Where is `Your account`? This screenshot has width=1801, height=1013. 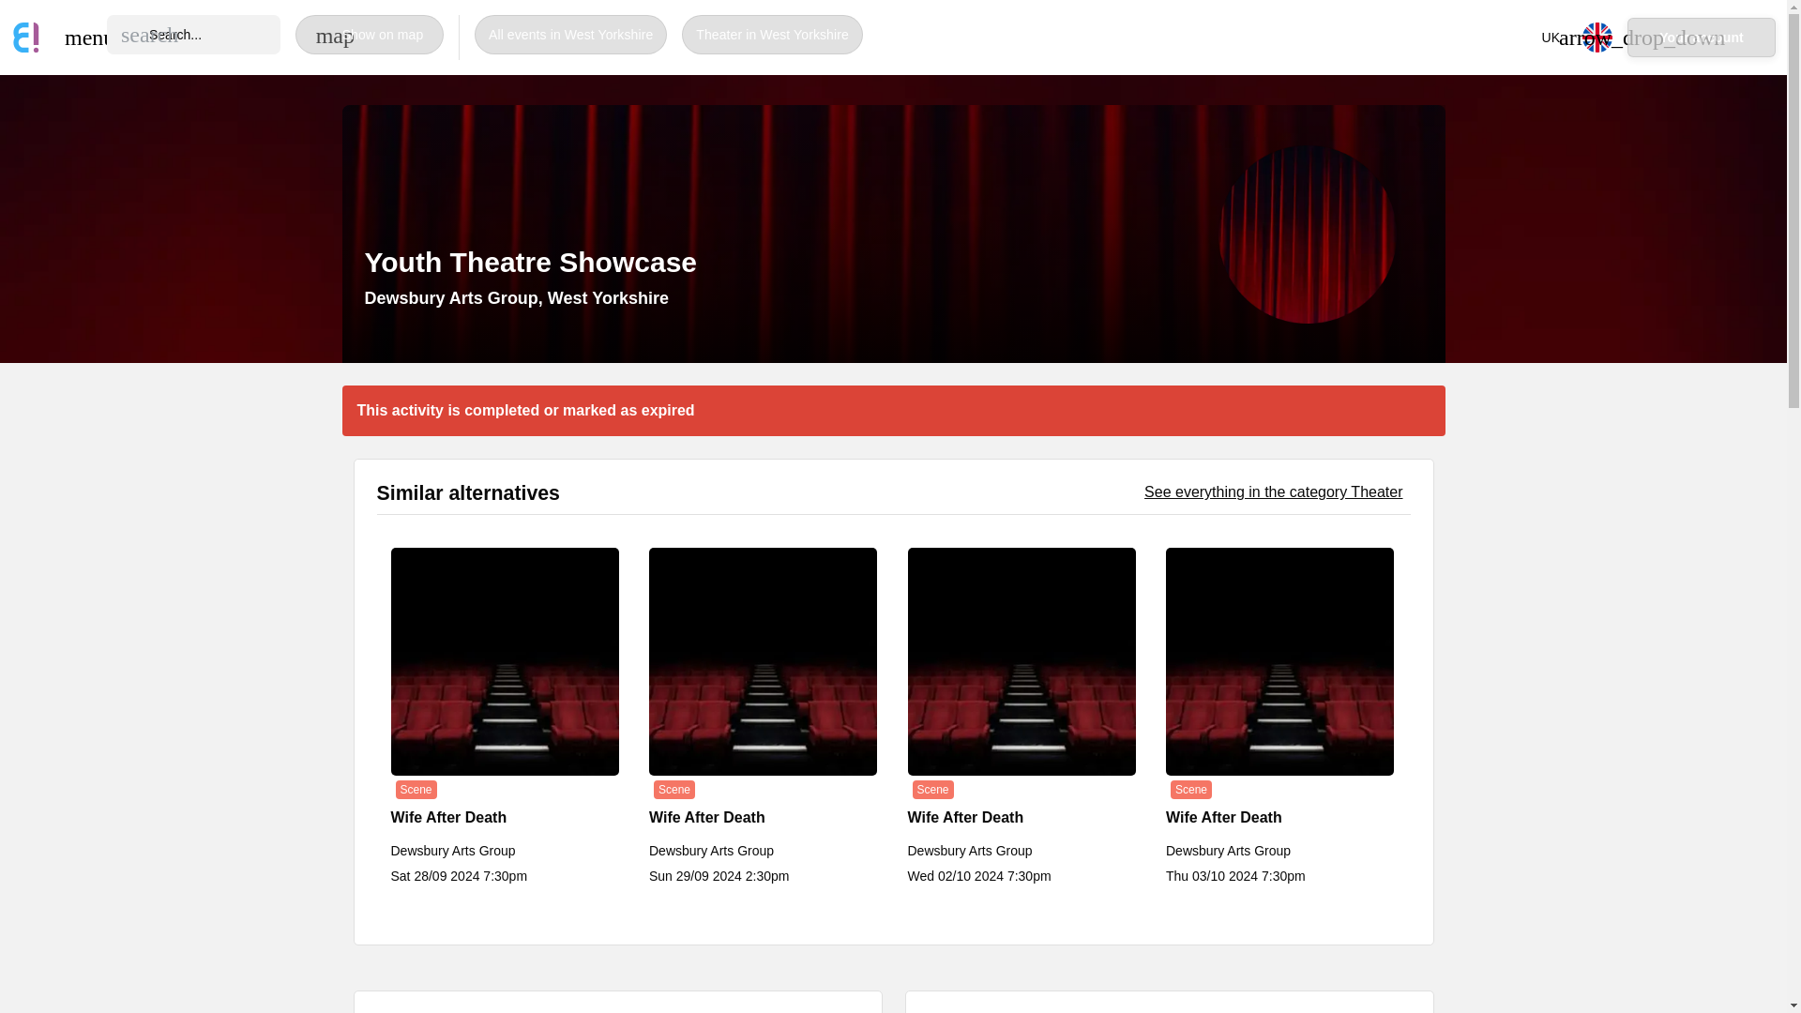
Your account is located at coordinates (1702, 38).